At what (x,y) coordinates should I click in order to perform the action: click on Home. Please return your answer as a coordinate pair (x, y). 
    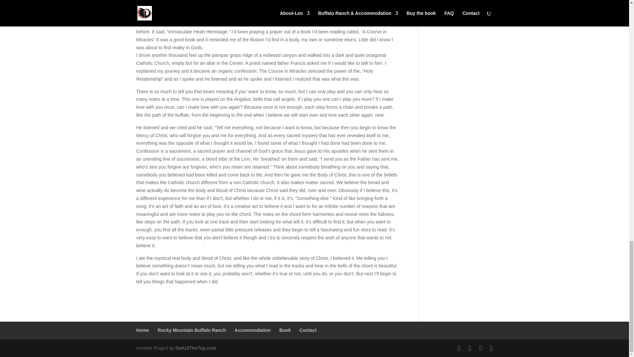
    Looking at the image, I should click on (143, 330).